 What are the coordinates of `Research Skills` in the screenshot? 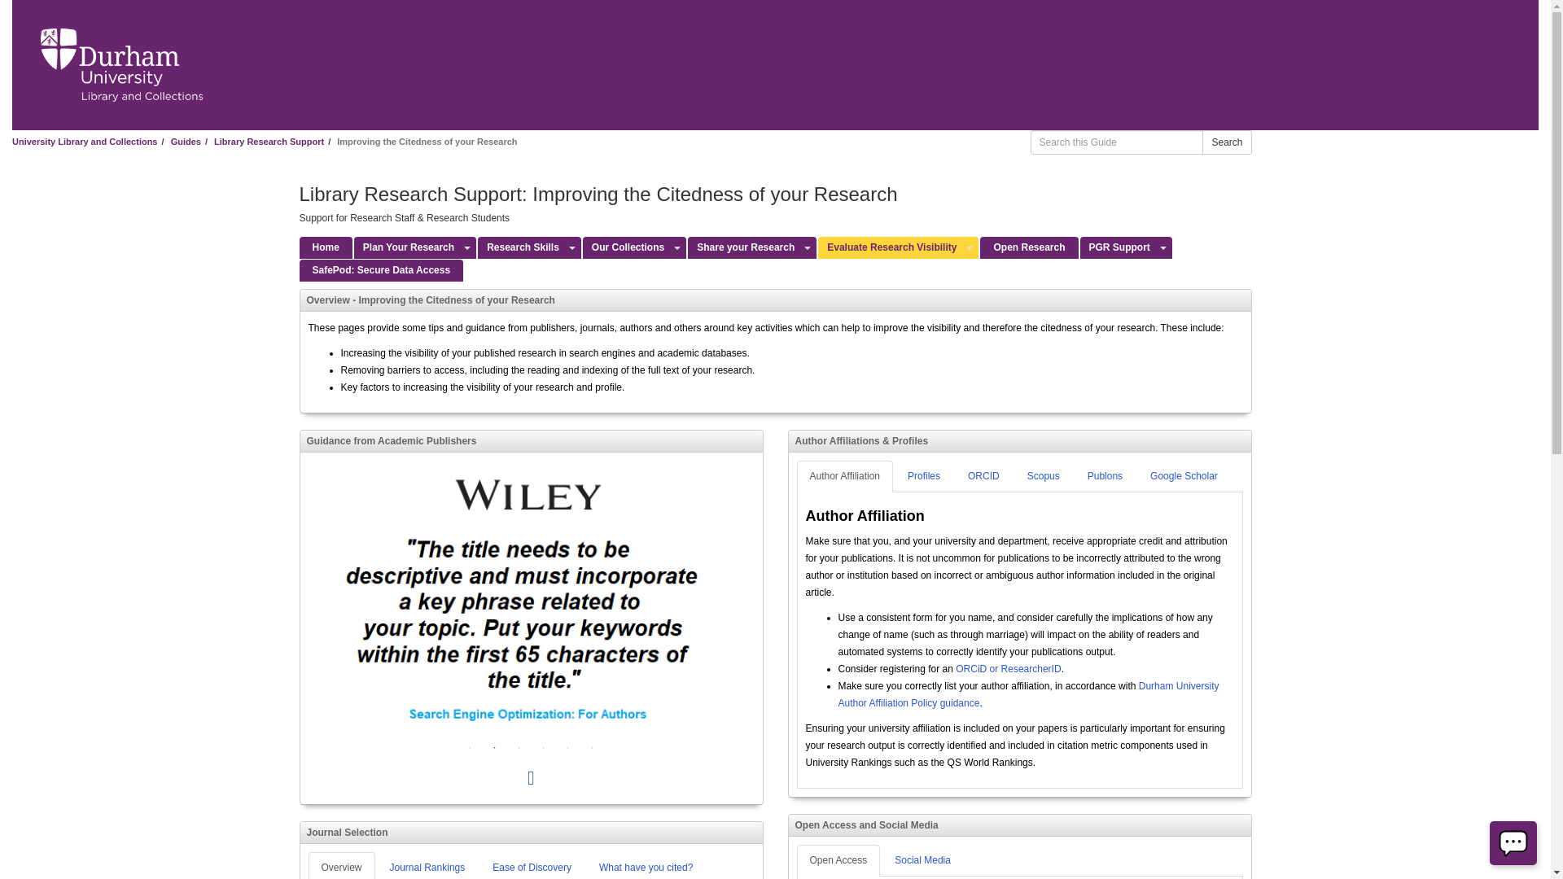 It's located at (521, 247).